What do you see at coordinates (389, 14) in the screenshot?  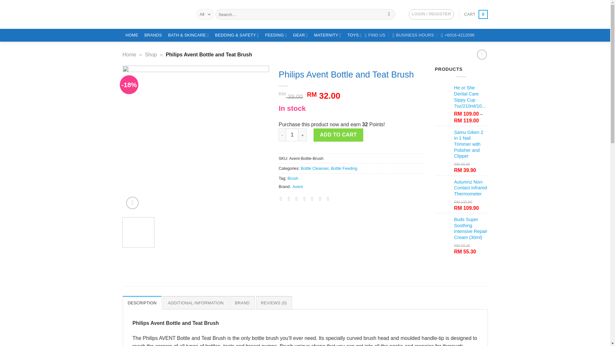 I see `Search` at bounding box center [389, 14].